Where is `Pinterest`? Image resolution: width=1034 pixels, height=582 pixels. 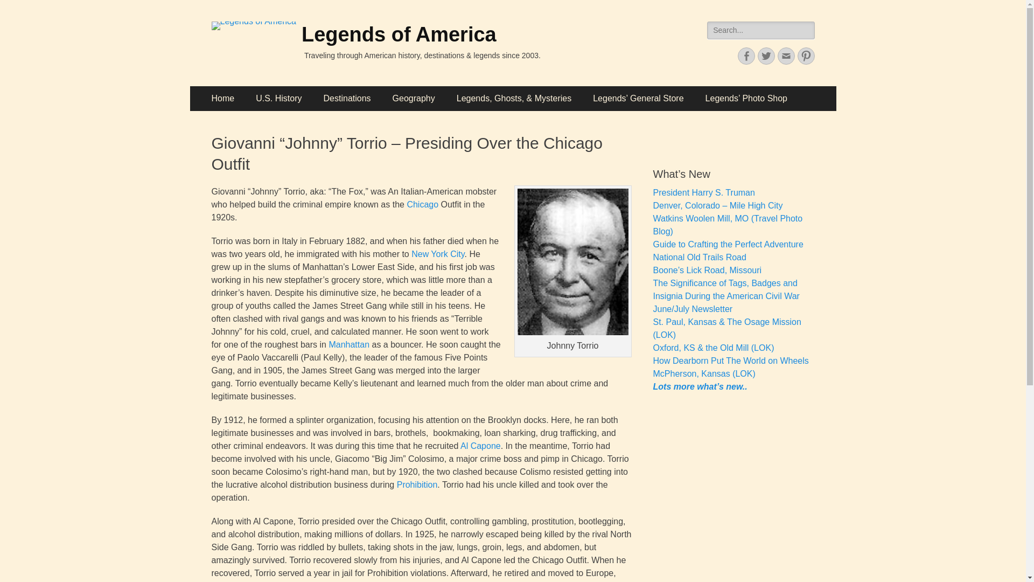
Pinterest is located at coordinates (806, 56).